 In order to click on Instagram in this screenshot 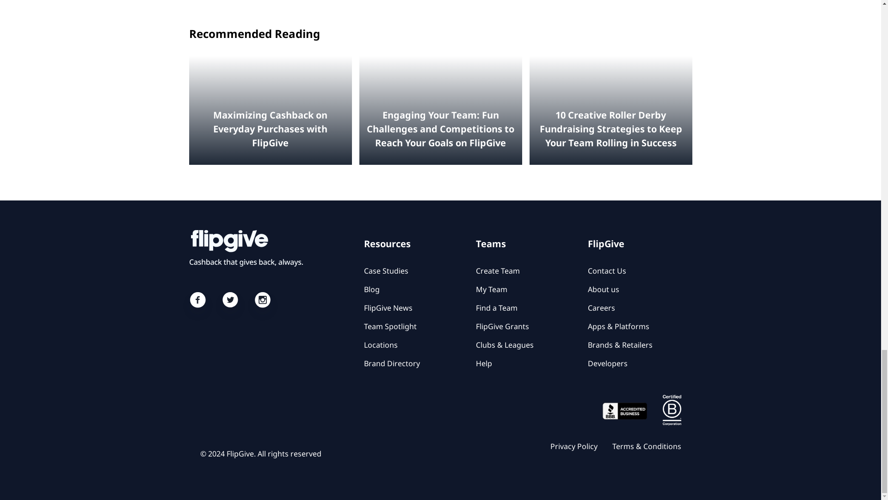, I will do `click(262, 306)`.